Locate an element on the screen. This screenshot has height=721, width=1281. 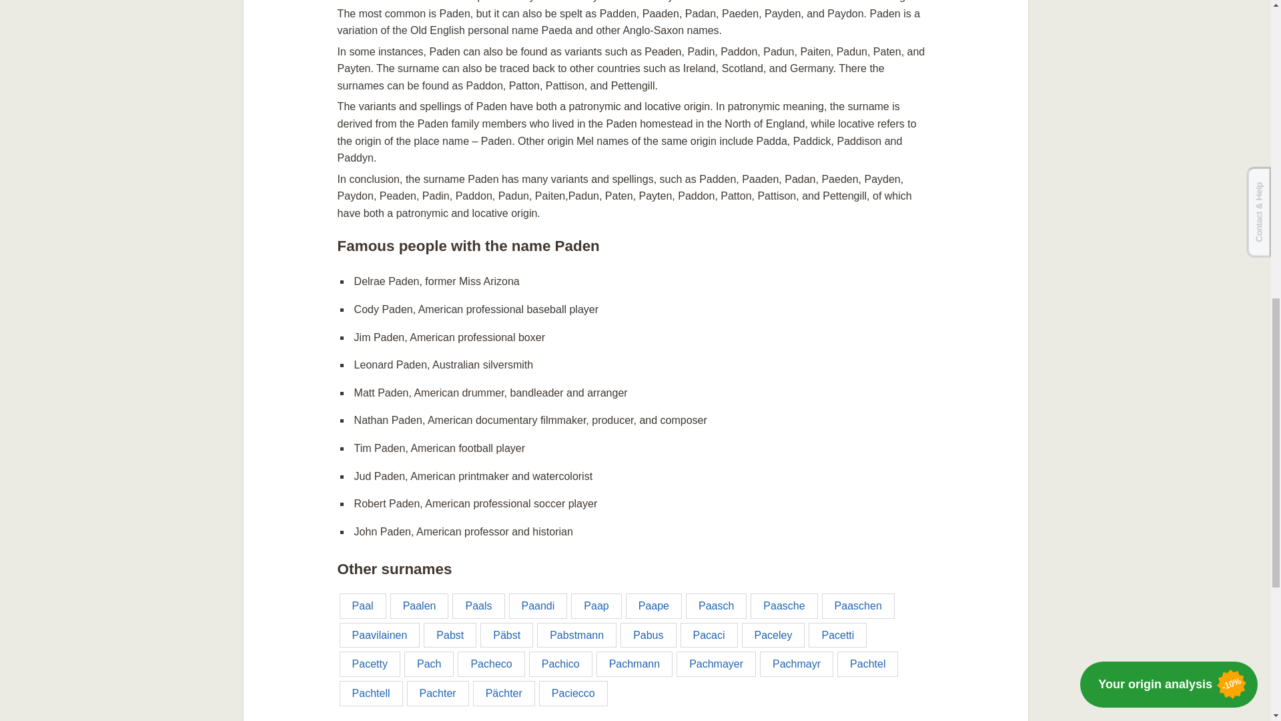
Pacetty is located at coordinates (370, 664).